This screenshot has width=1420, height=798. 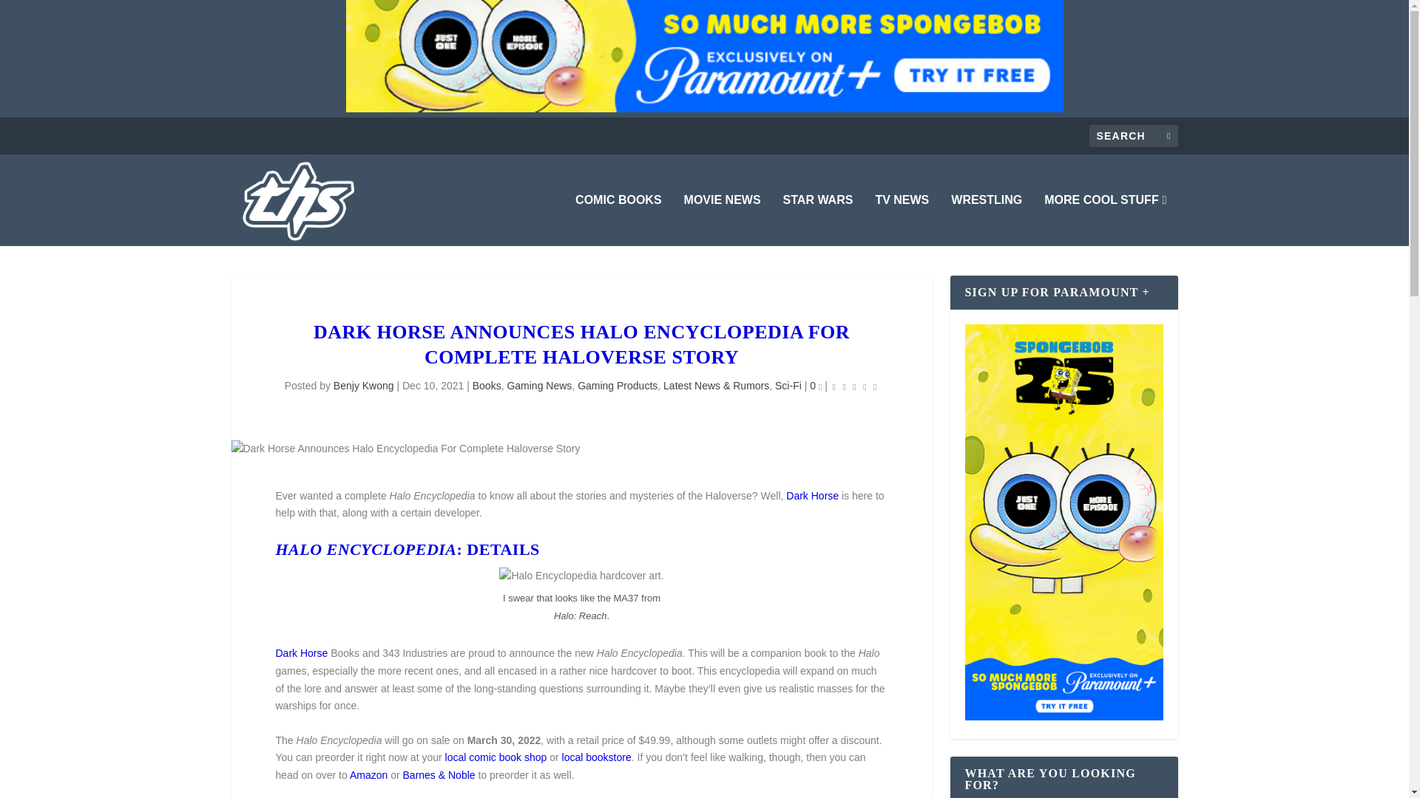 I want to click on Rating: 0.00, so click(x=855, y=386).